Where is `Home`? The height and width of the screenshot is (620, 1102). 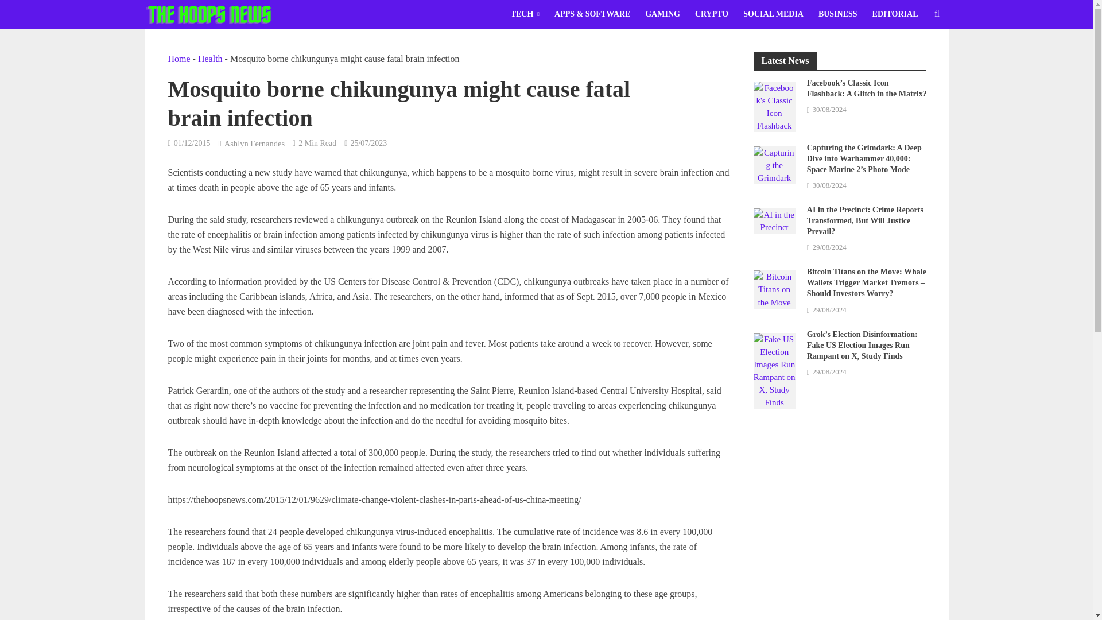 Home is located at coordinates (178, 59).